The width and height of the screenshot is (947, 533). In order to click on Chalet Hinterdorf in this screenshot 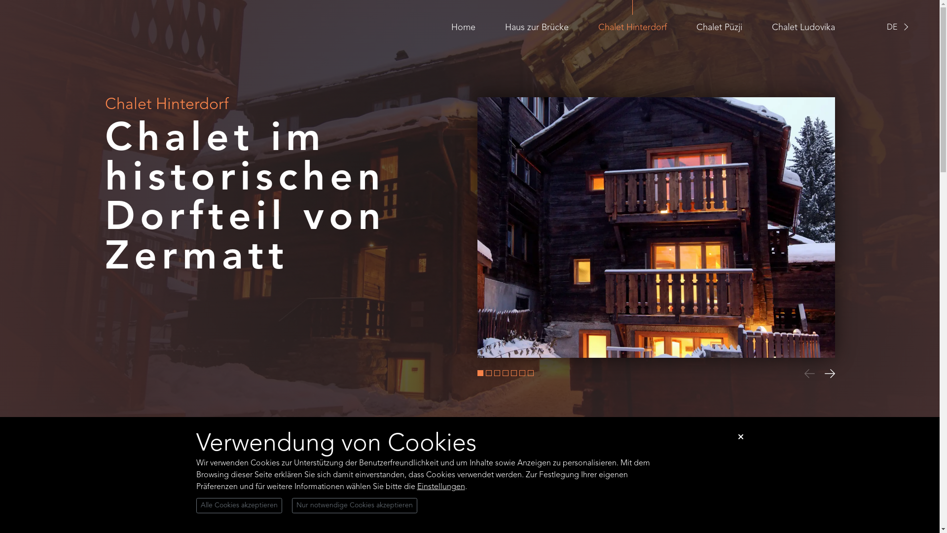, I will do `click(632, 28)`.